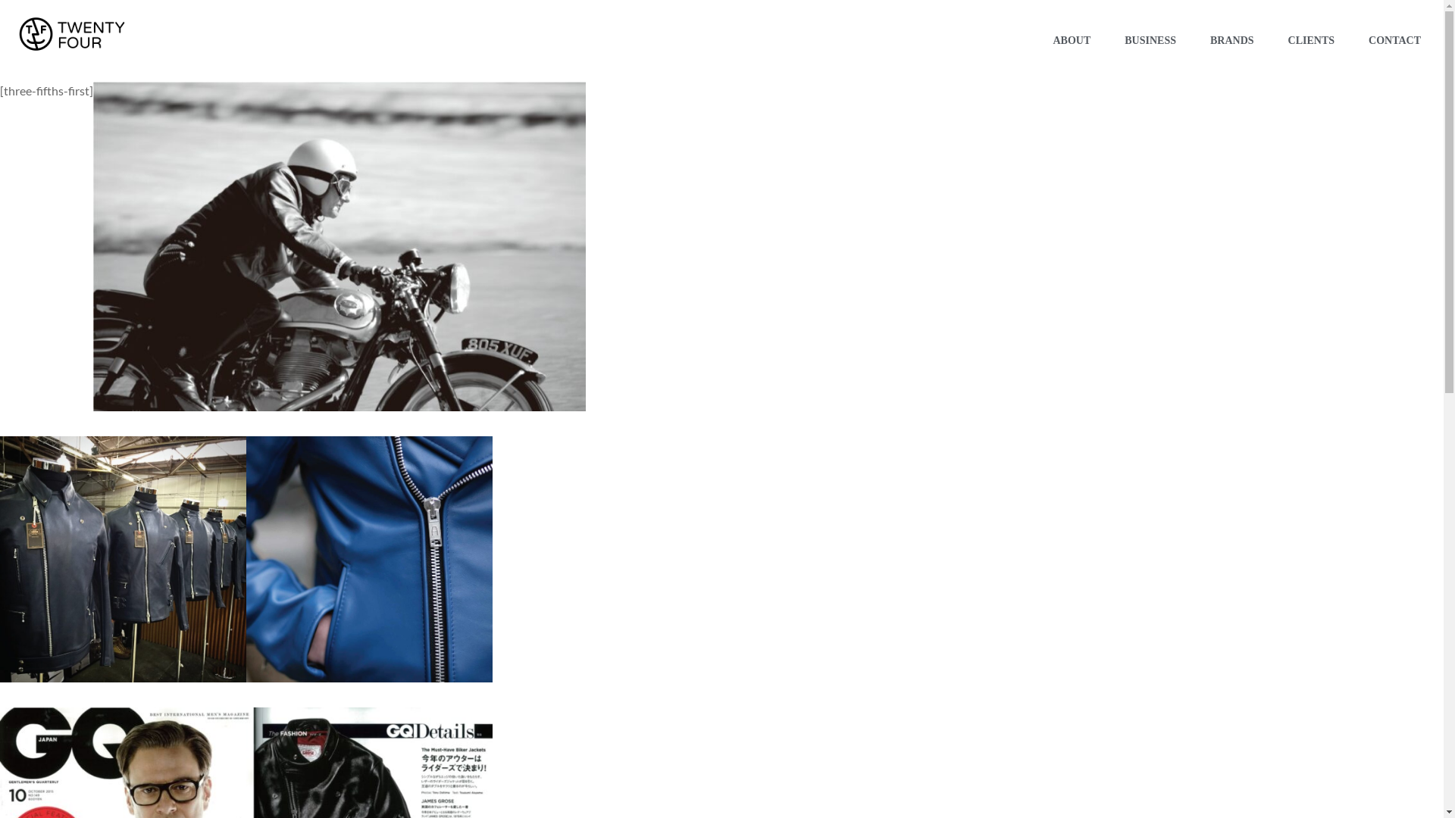  I want to click on BRANDS, so click(1232, 41).